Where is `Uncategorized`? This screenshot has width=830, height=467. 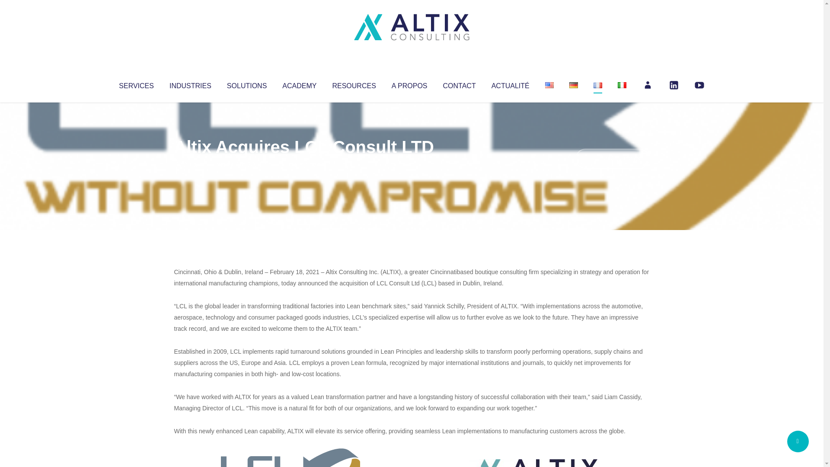
Uncategorized is located at coordinates (302, 164).